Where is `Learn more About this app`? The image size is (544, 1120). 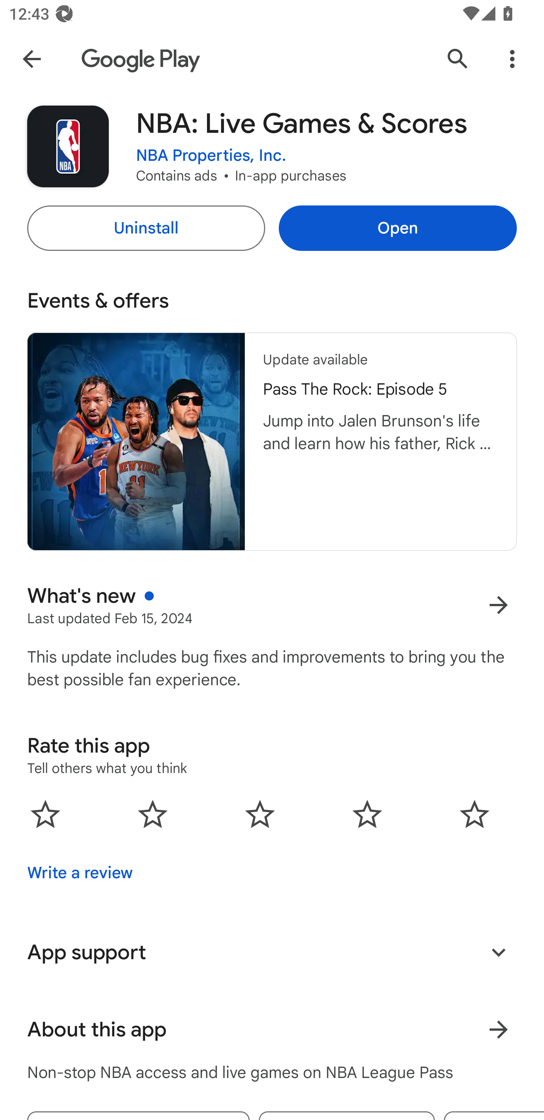
Learn more About this app is located at coordinates (499, 1030).